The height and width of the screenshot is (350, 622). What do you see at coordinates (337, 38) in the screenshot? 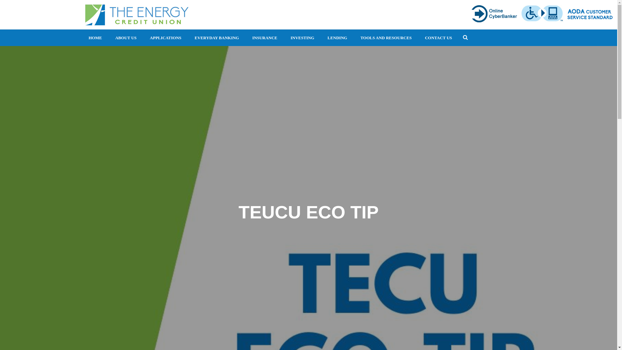
I see `LENDING` at bounding box center [337, 38].